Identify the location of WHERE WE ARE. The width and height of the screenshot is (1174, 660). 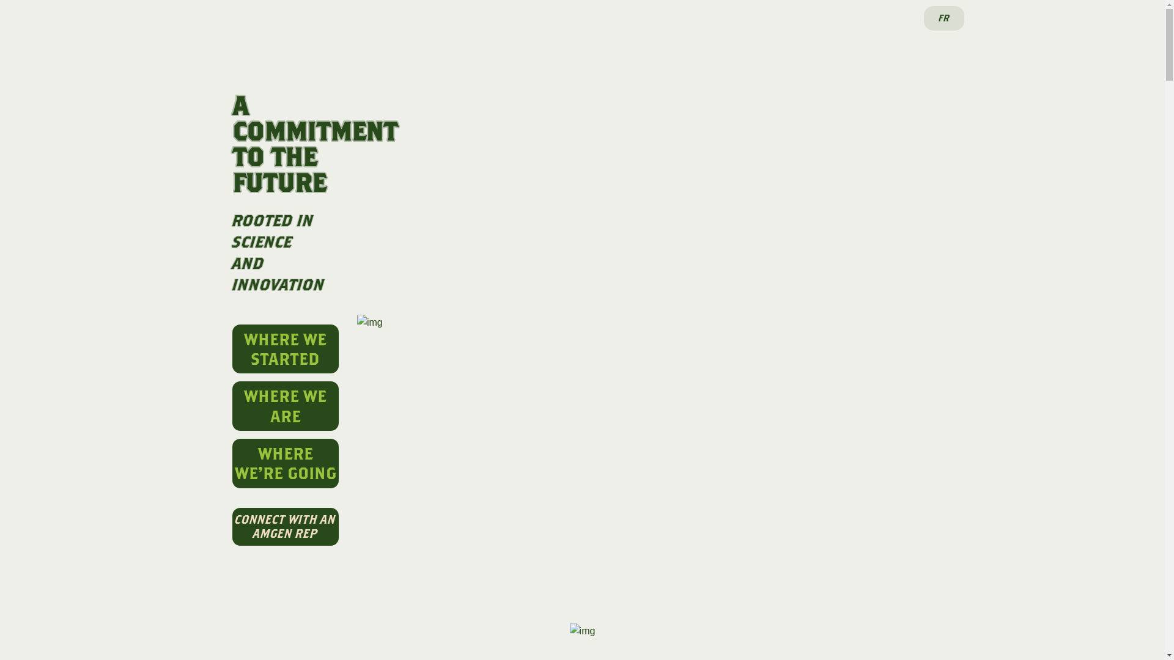
(286, 406).